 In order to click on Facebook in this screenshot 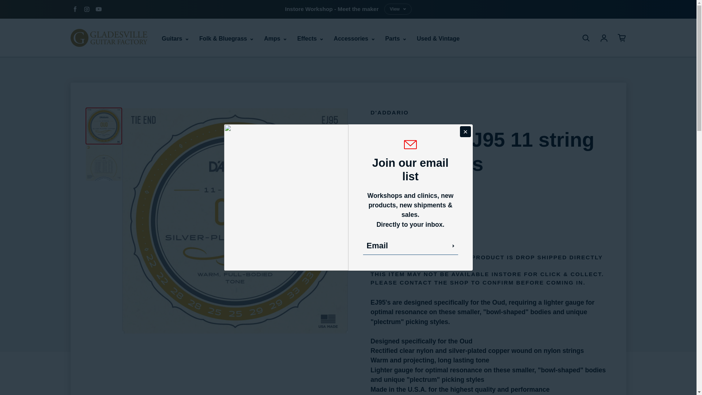, I will do `click(75, 9)`.